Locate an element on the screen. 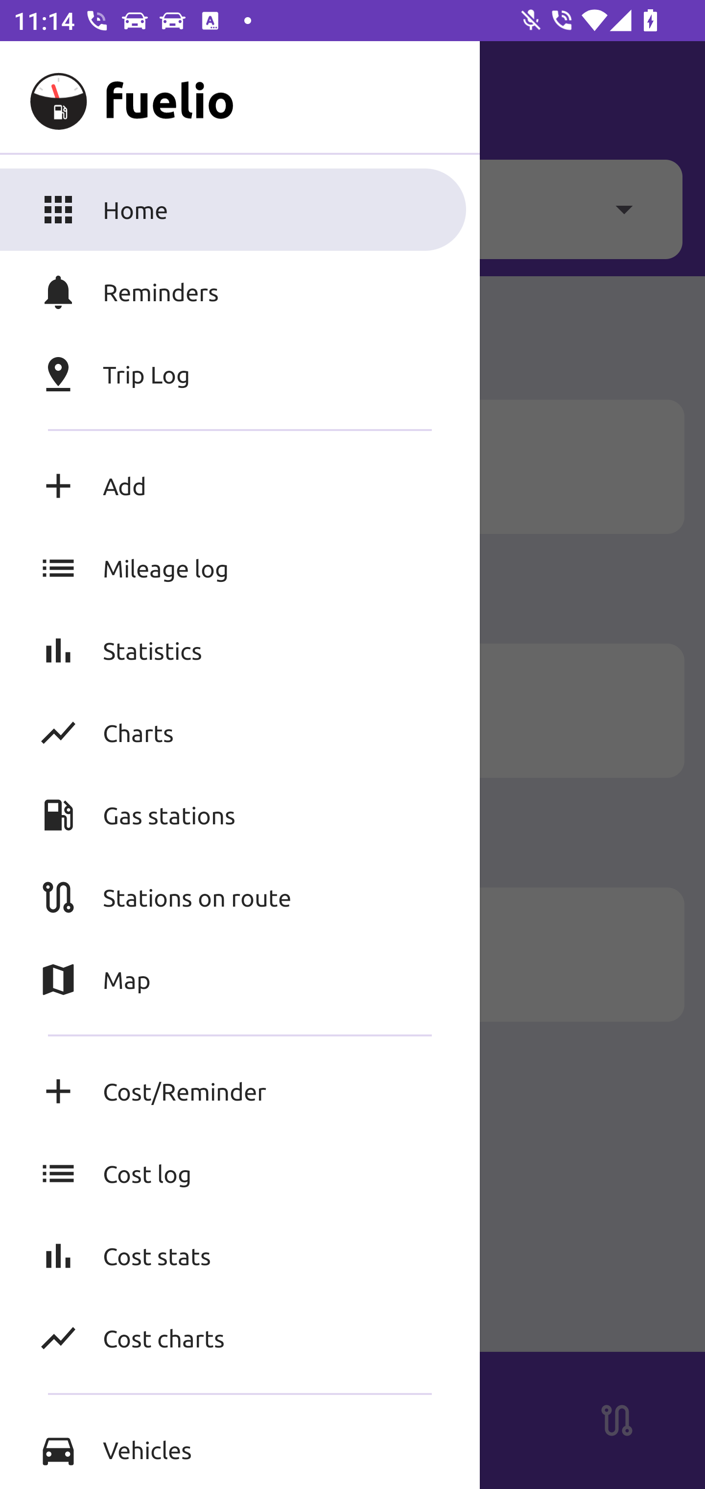  Gas stations is located at coordinates (240, 815).